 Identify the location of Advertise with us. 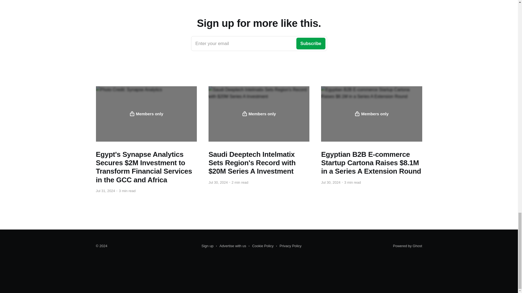
(259, 43).